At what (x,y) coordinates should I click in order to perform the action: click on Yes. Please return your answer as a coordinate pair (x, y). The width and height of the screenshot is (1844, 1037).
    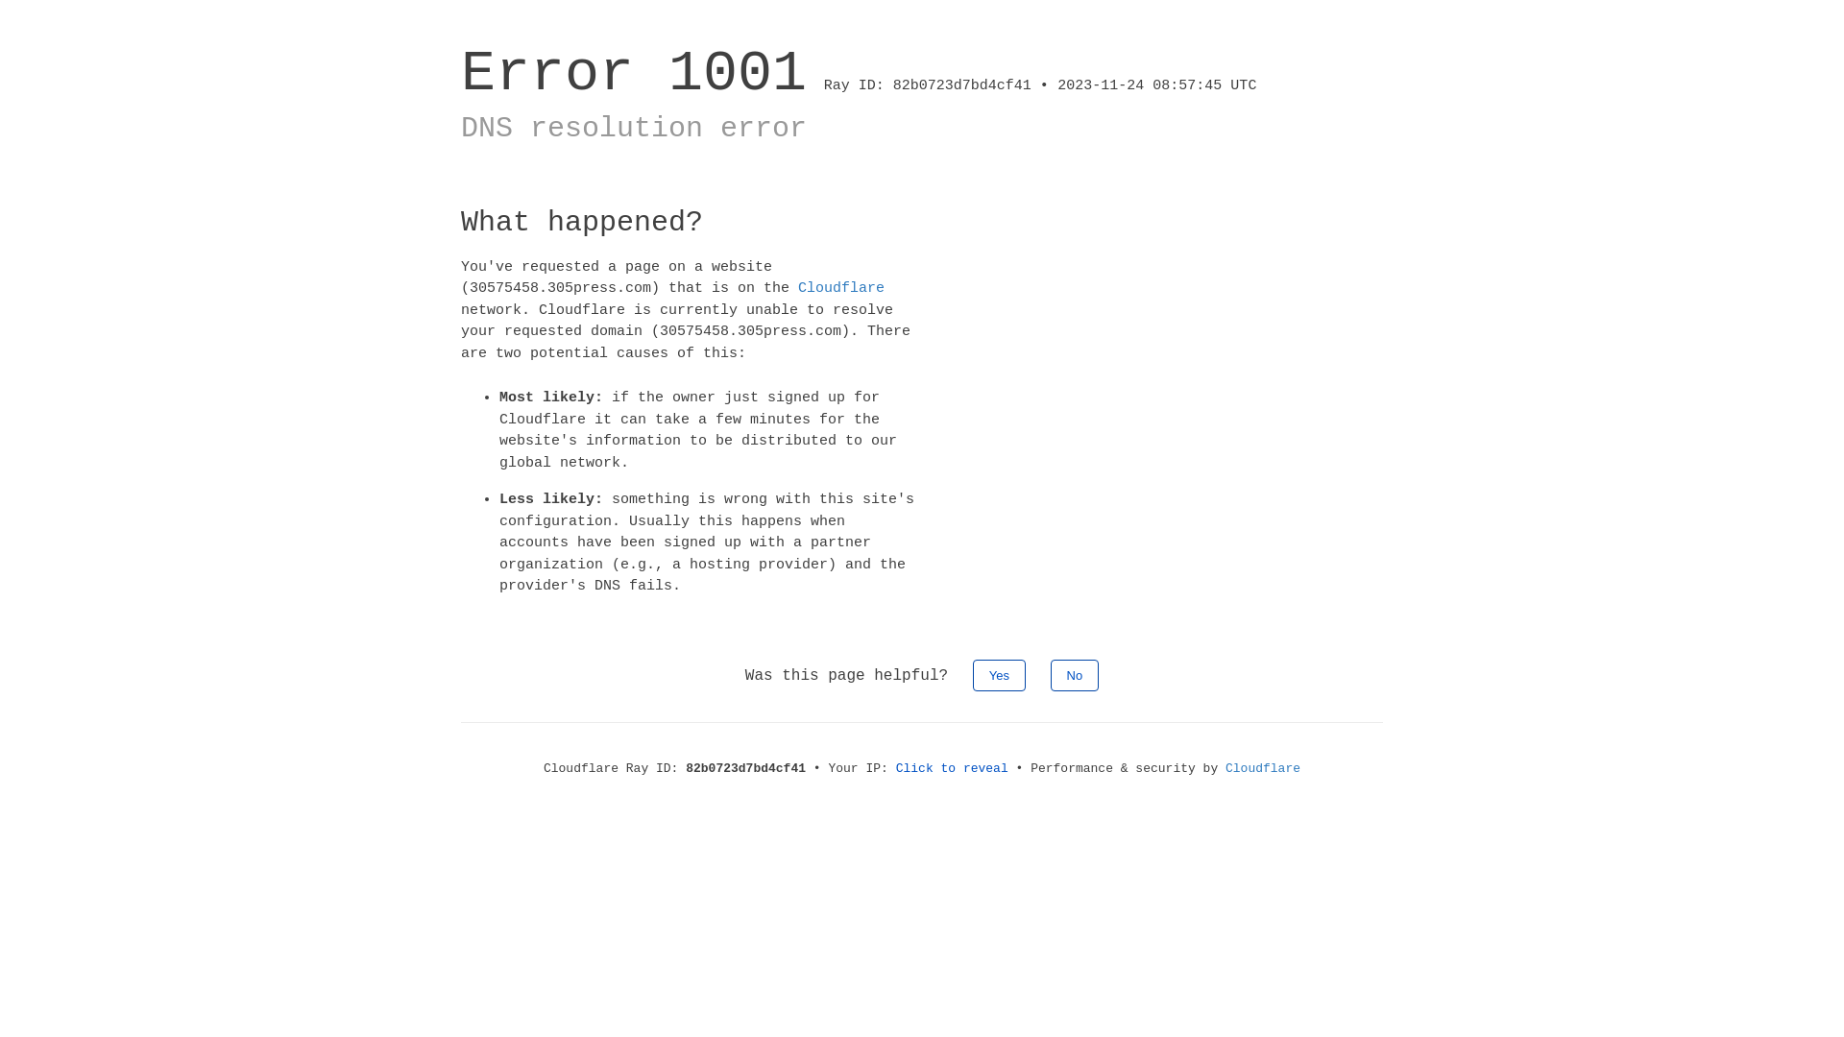
    Looking at the image, I should click on (999, 674).